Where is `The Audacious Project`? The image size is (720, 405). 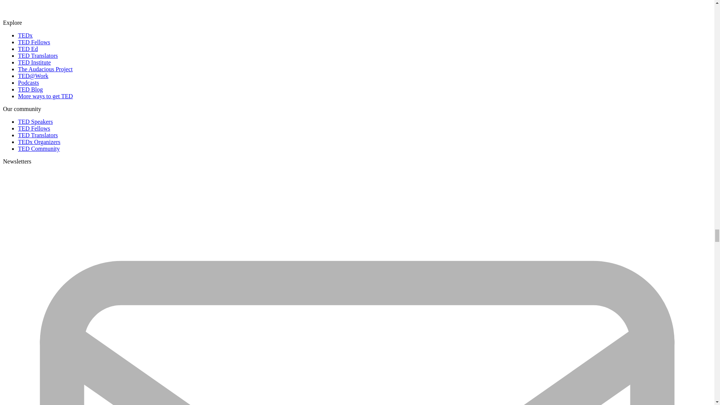
The Audacious Project is located at coordinates (45, 69).